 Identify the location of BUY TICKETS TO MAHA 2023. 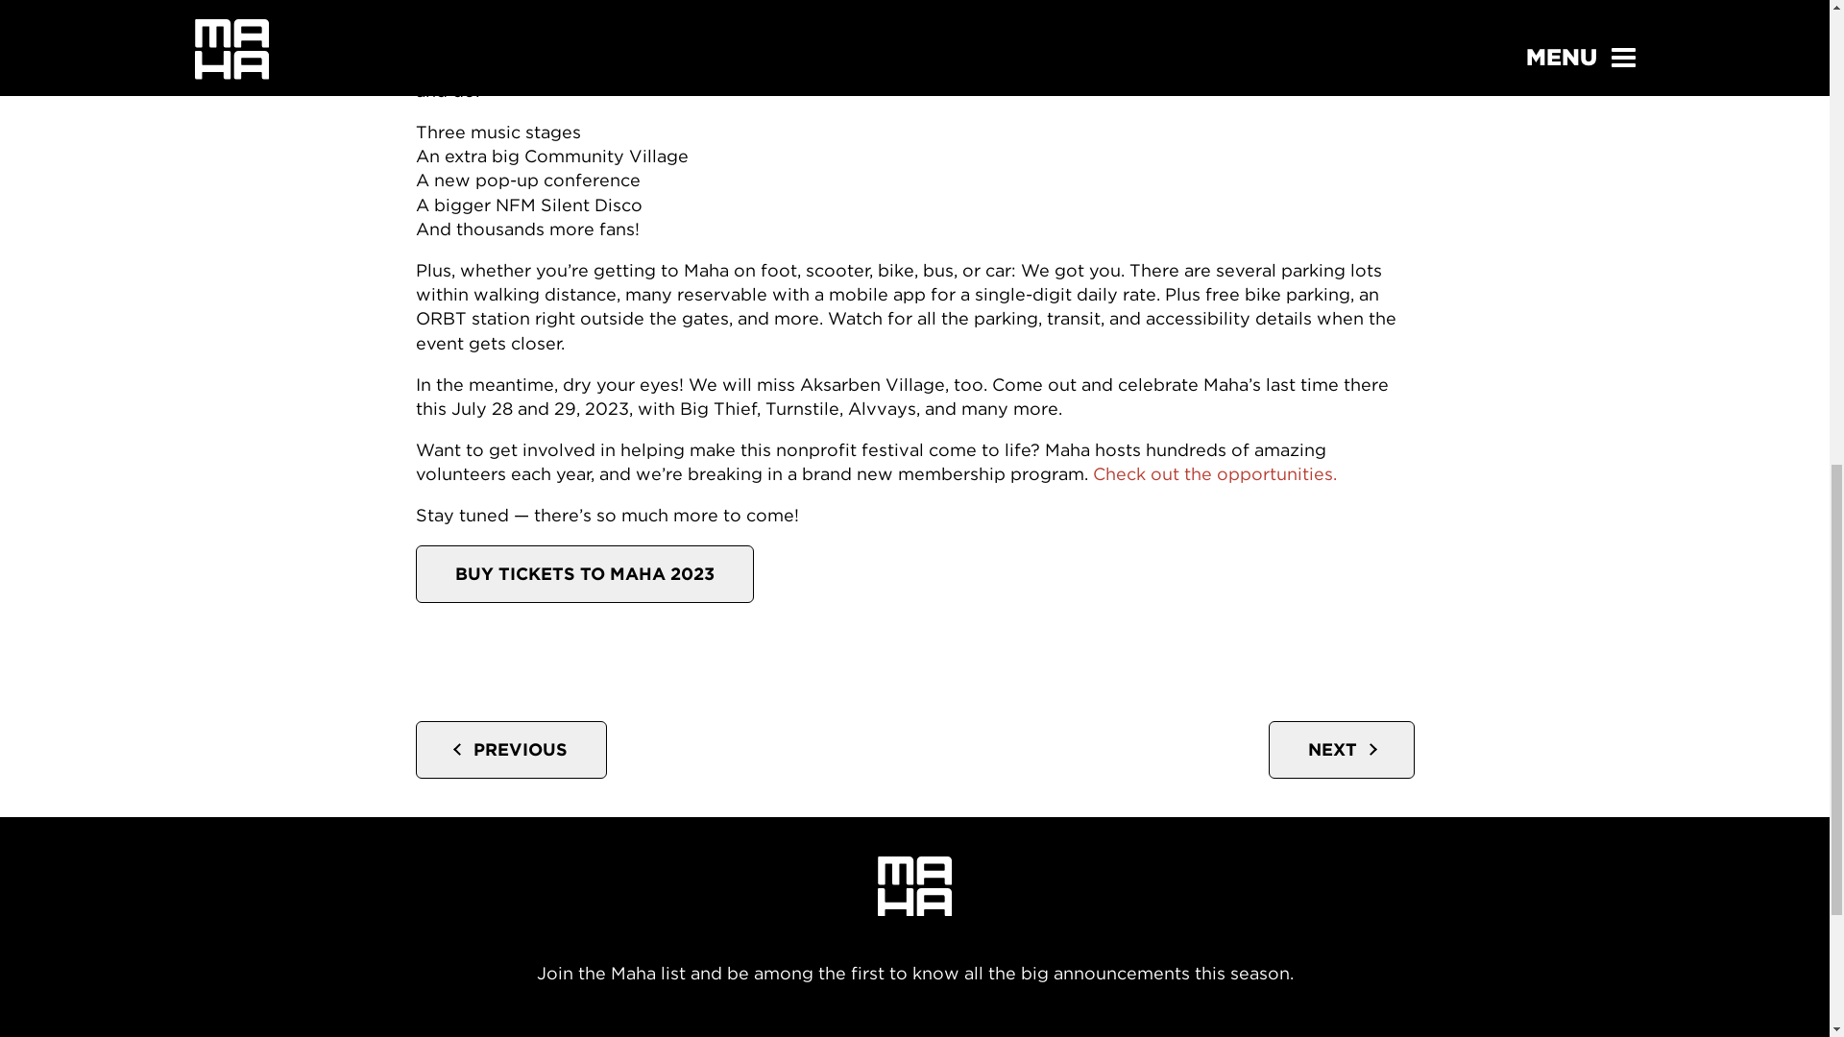
(584, 574).